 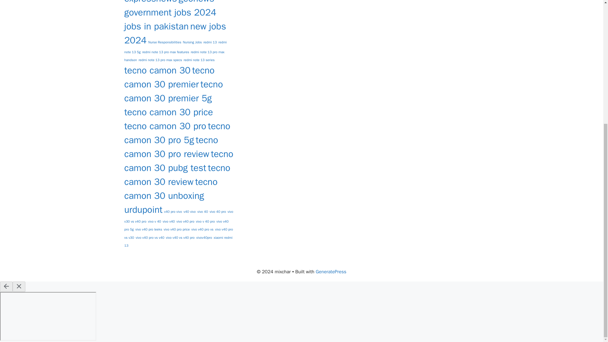 I want to click on geonews, so click(x=196, y=2).